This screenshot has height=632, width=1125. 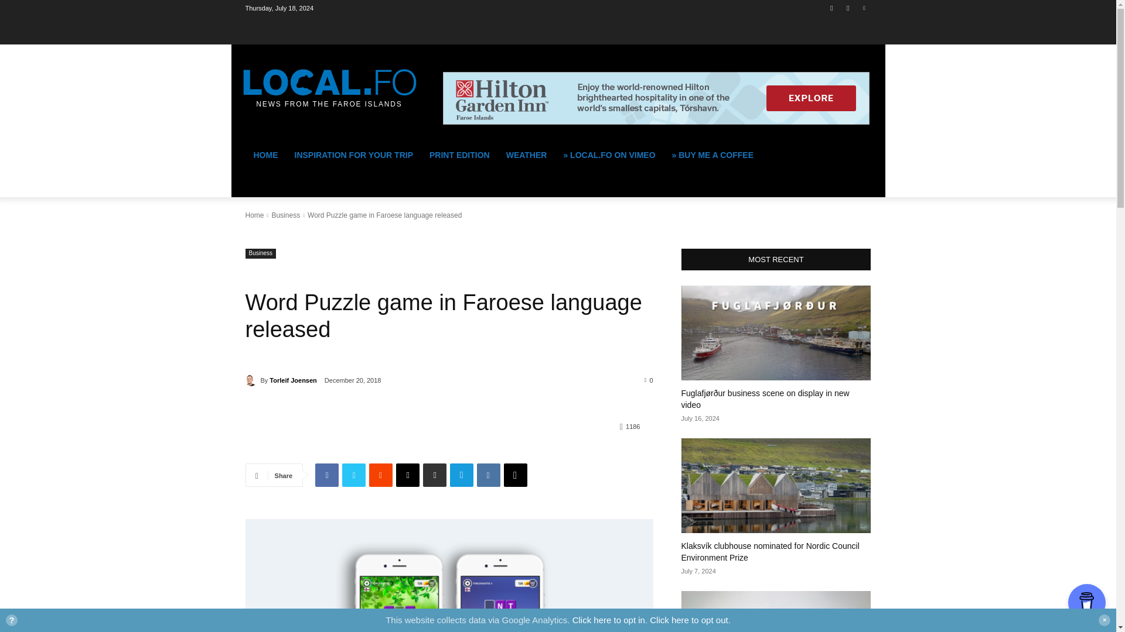 I want to click on VK, so click(x=489, y=475).